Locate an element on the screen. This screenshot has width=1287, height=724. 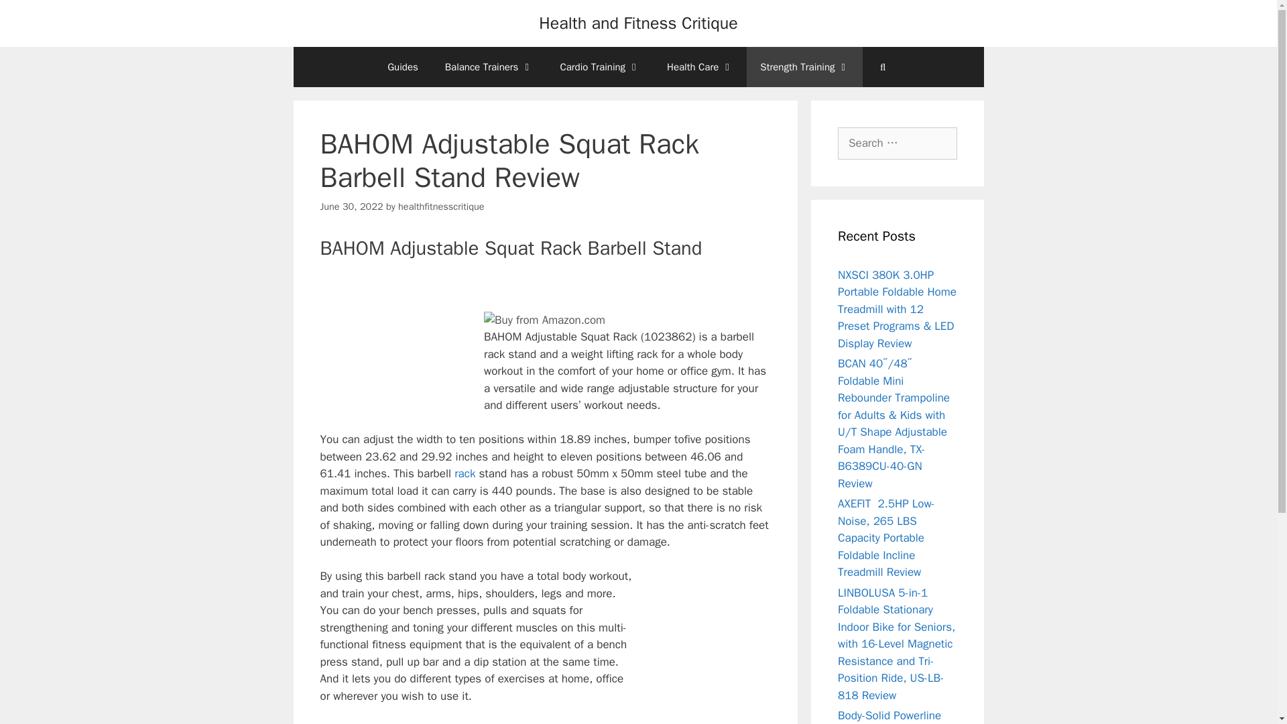
Cardio Training is located at coordinates (599, 67).